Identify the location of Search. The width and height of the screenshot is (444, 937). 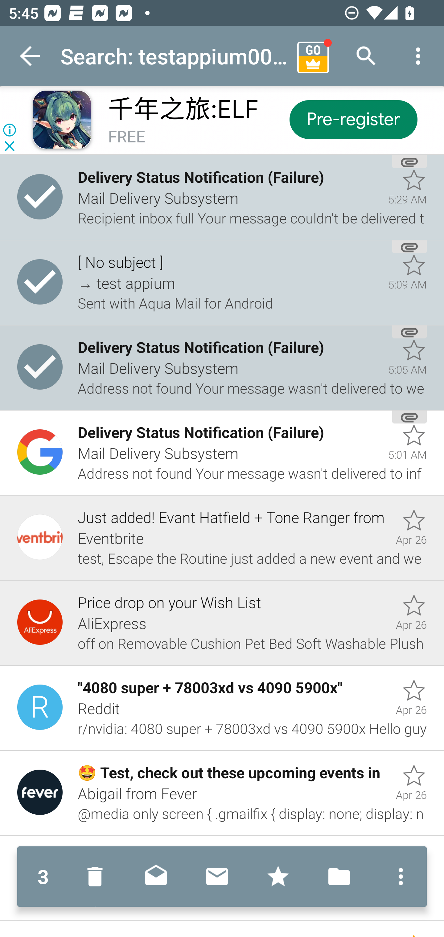
(366, 56).